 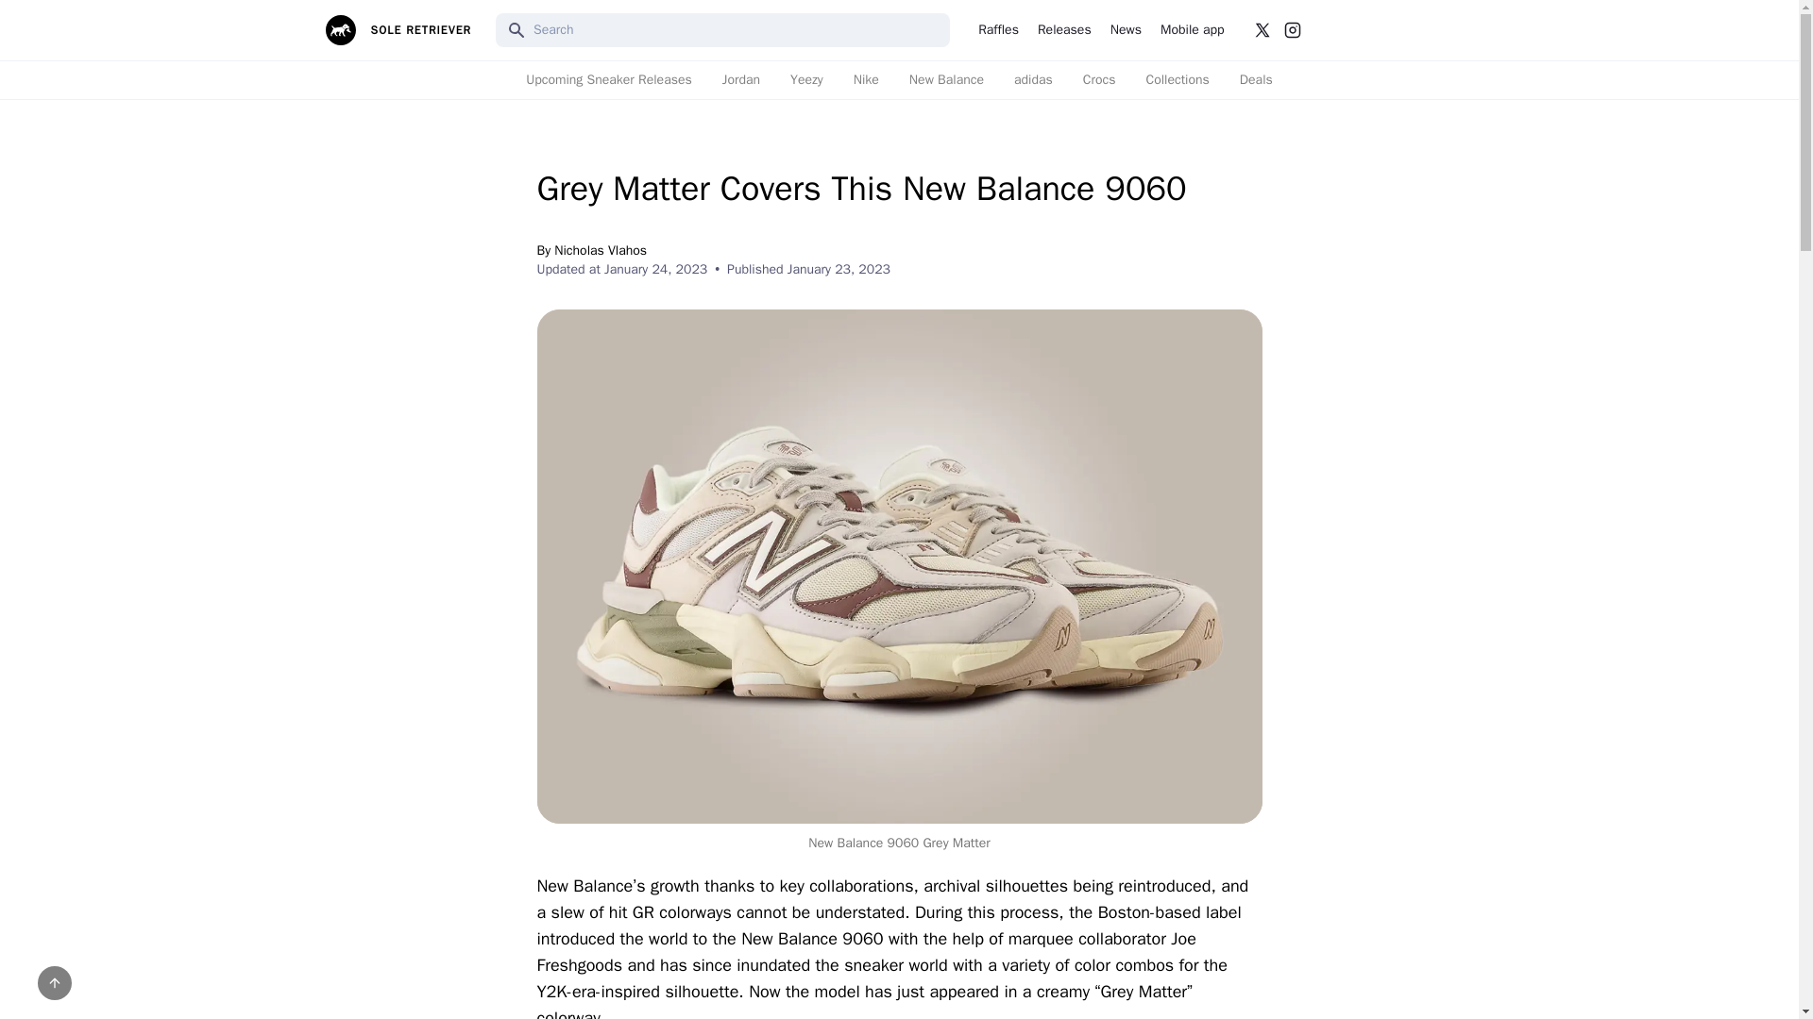 I want to click on SOLE RETRIEVER, so click(x=398, y=30).